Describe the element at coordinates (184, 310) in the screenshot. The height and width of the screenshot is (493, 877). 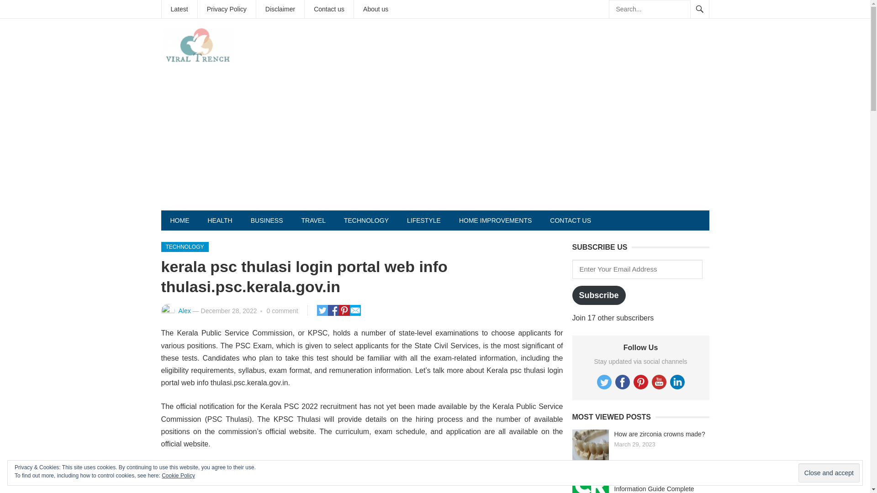
I see `Posts by Alex` at that location.